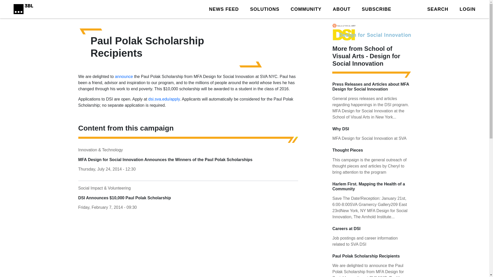 The height and width of the screenshot is (277, 493). What do you see at coordinates (376, 9) in the screenshot?
I see `SUBSCRIBE` at bounding box center [376, 9].